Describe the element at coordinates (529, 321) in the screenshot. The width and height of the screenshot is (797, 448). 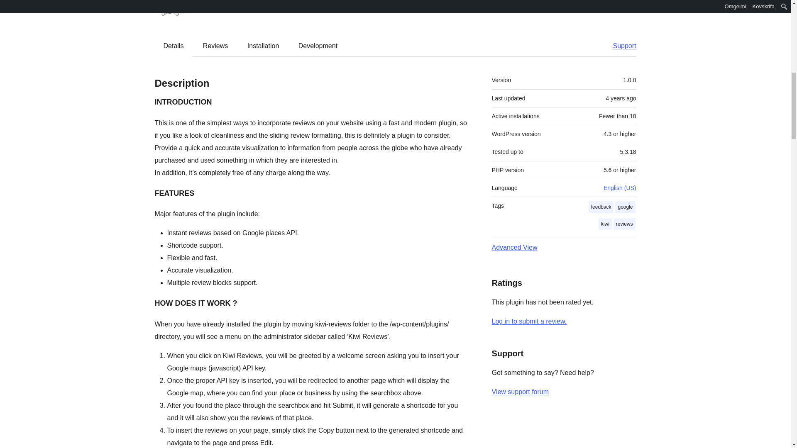
I see `Log in to WordPress.org` at that location.